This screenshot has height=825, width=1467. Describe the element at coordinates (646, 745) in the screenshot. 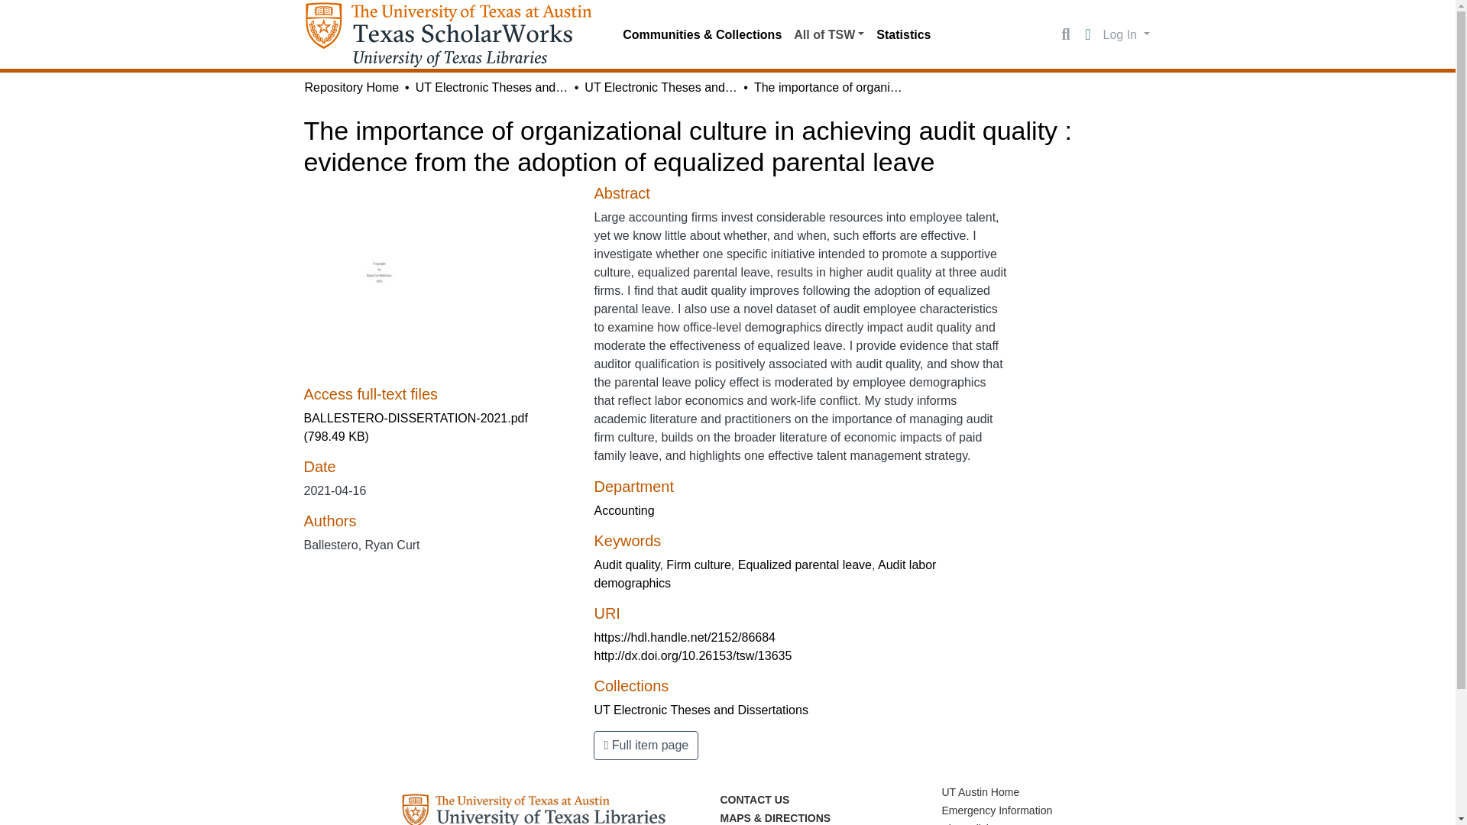

I see `Full item page` at that location.